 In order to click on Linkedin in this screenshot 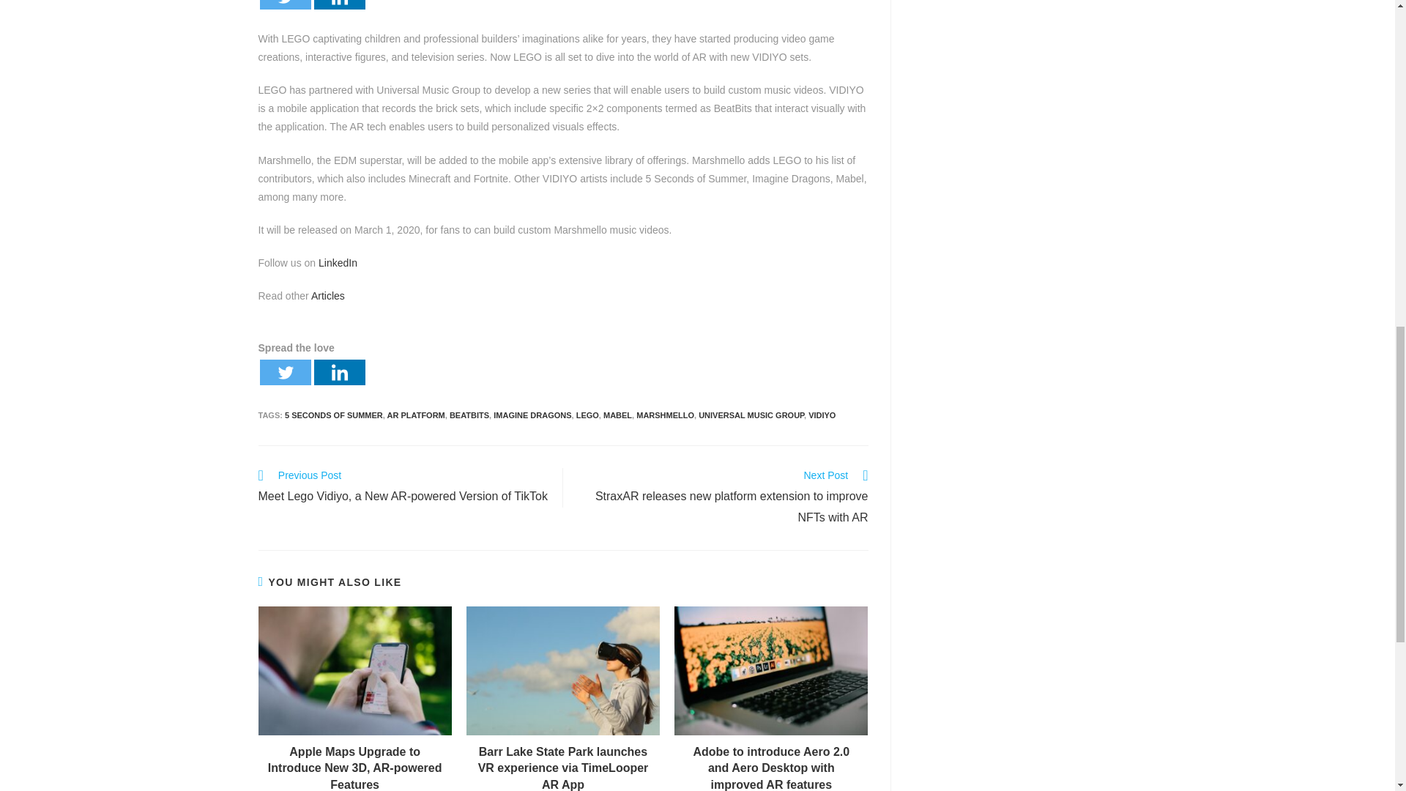, I will do `click(338, 4)`.